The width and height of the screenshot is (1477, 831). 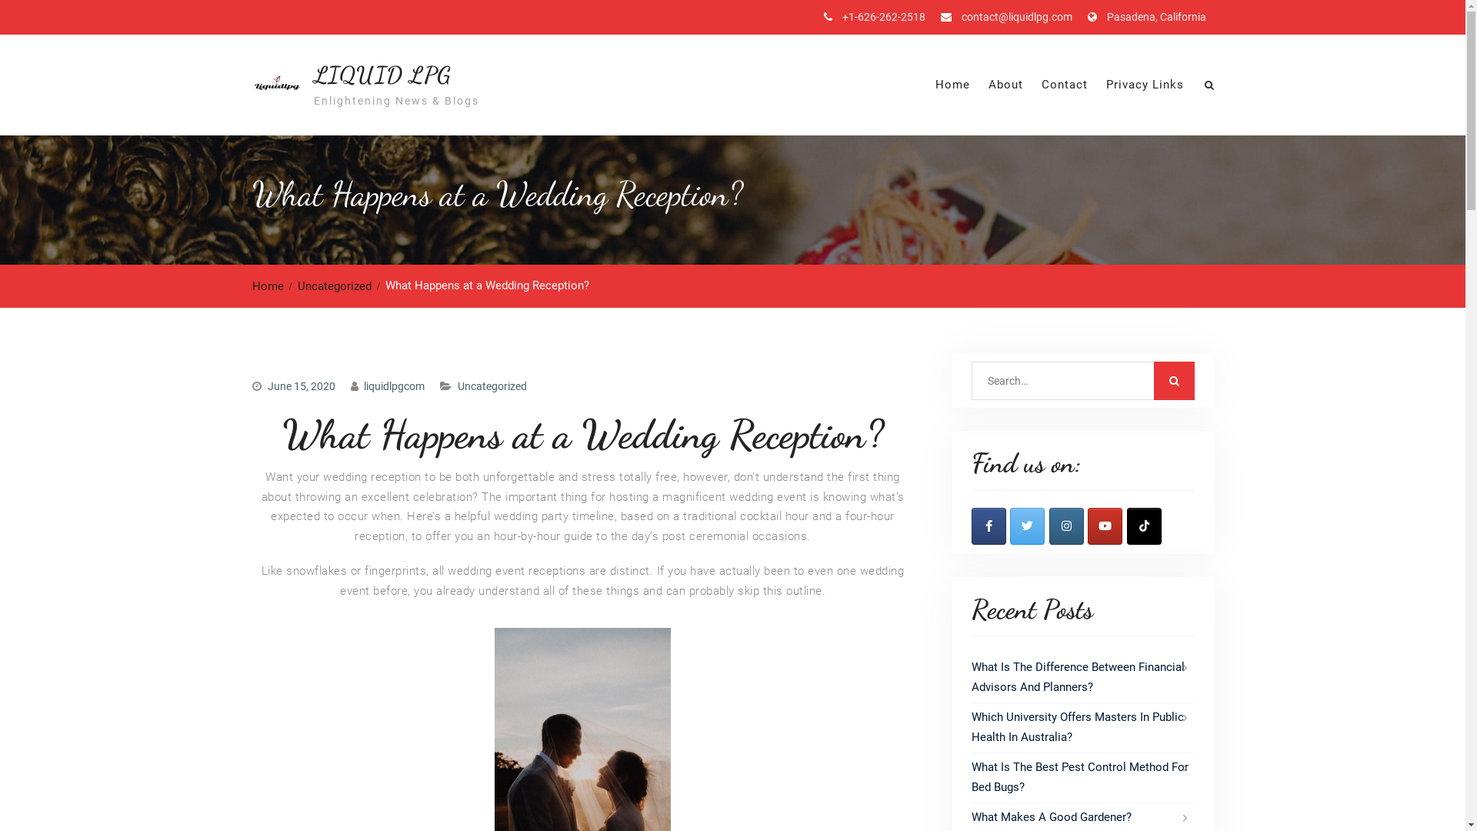 I want to click on Search for:, so click(x=1082, y=381).